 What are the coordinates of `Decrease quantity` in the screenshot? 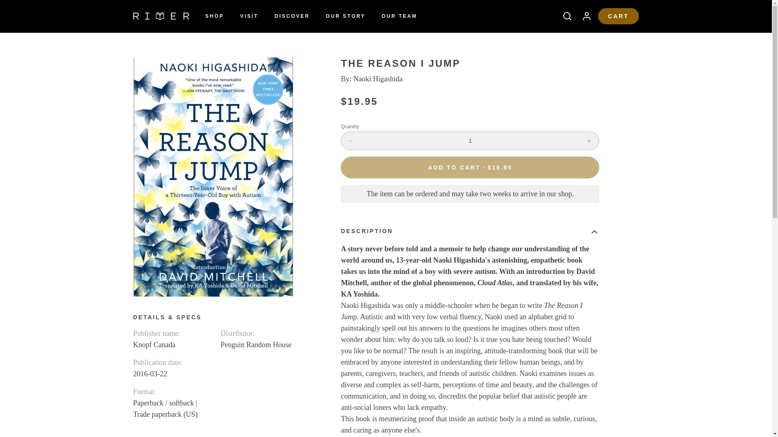 It's located at (351, 141).